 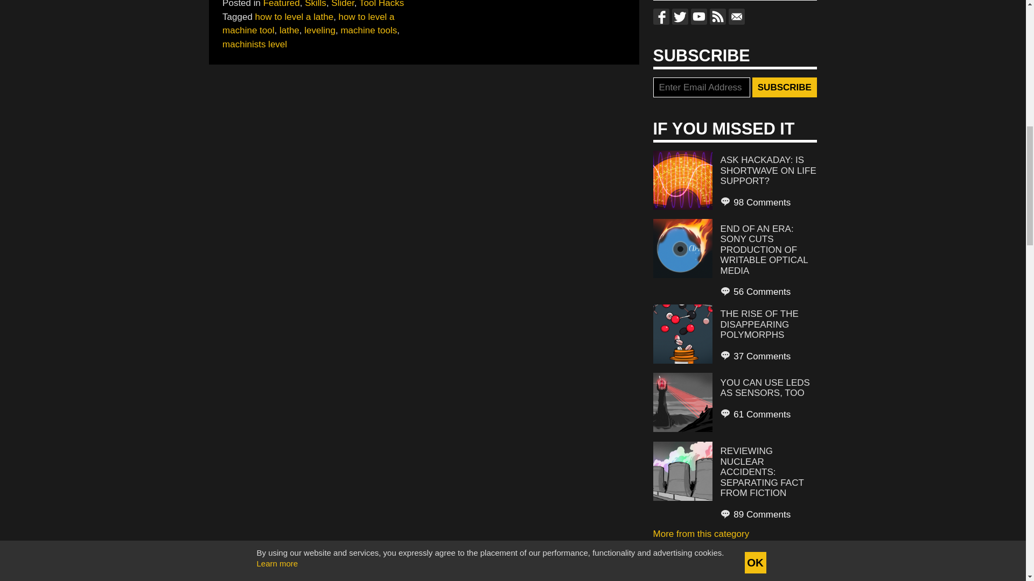 I want to click on machine tools, so click(x=368, y=30).